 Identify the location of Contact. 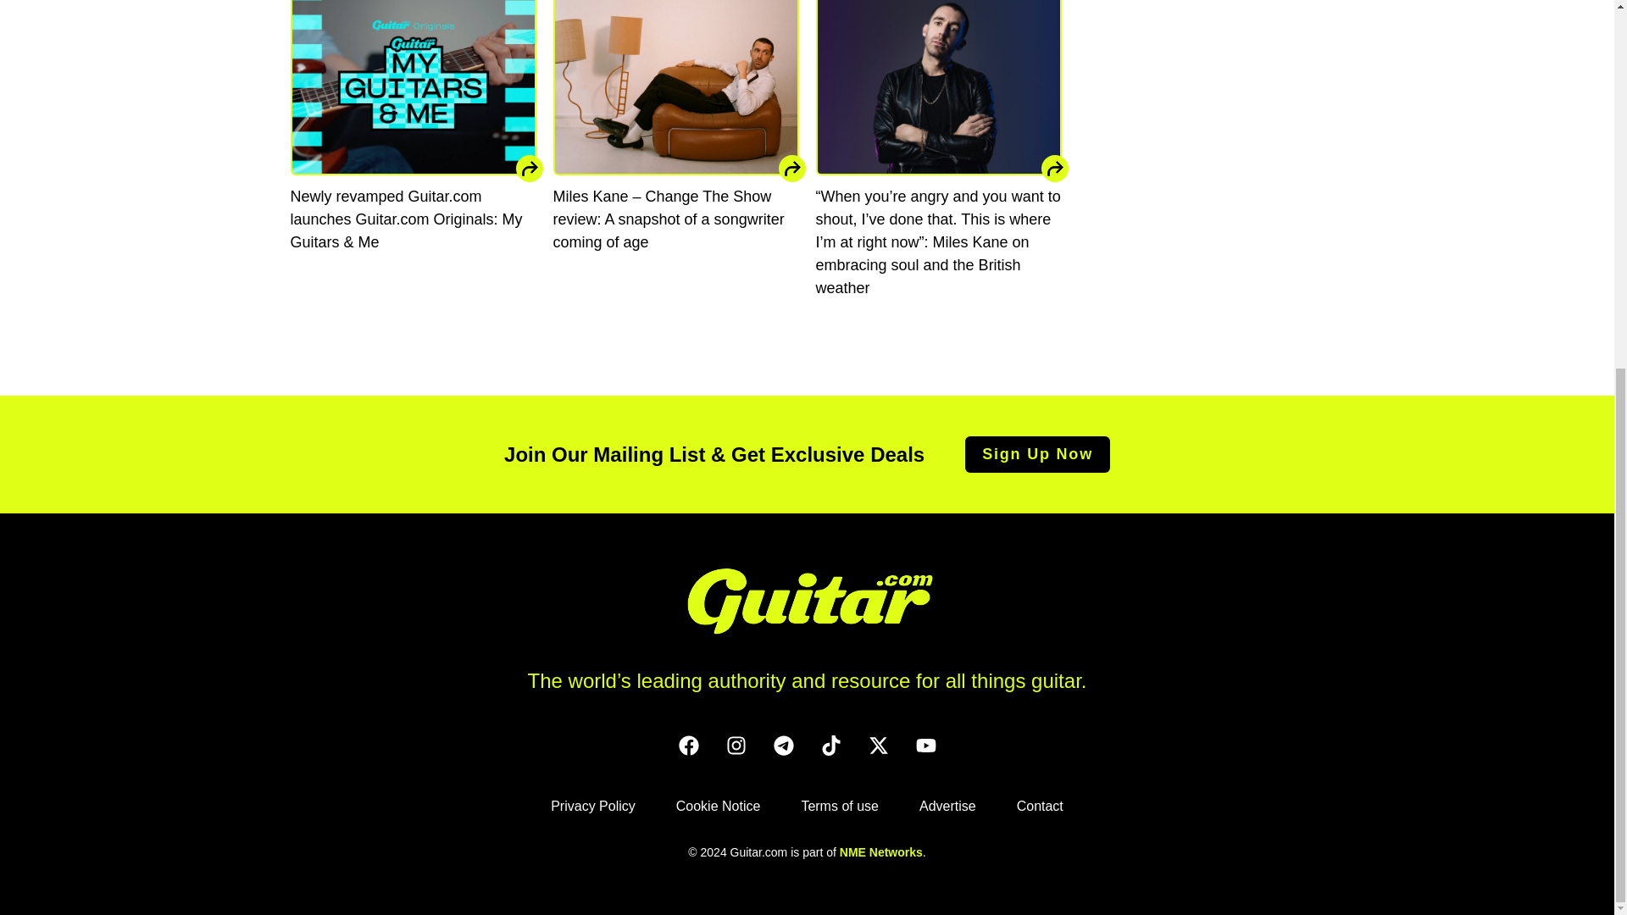
(1041, 806).